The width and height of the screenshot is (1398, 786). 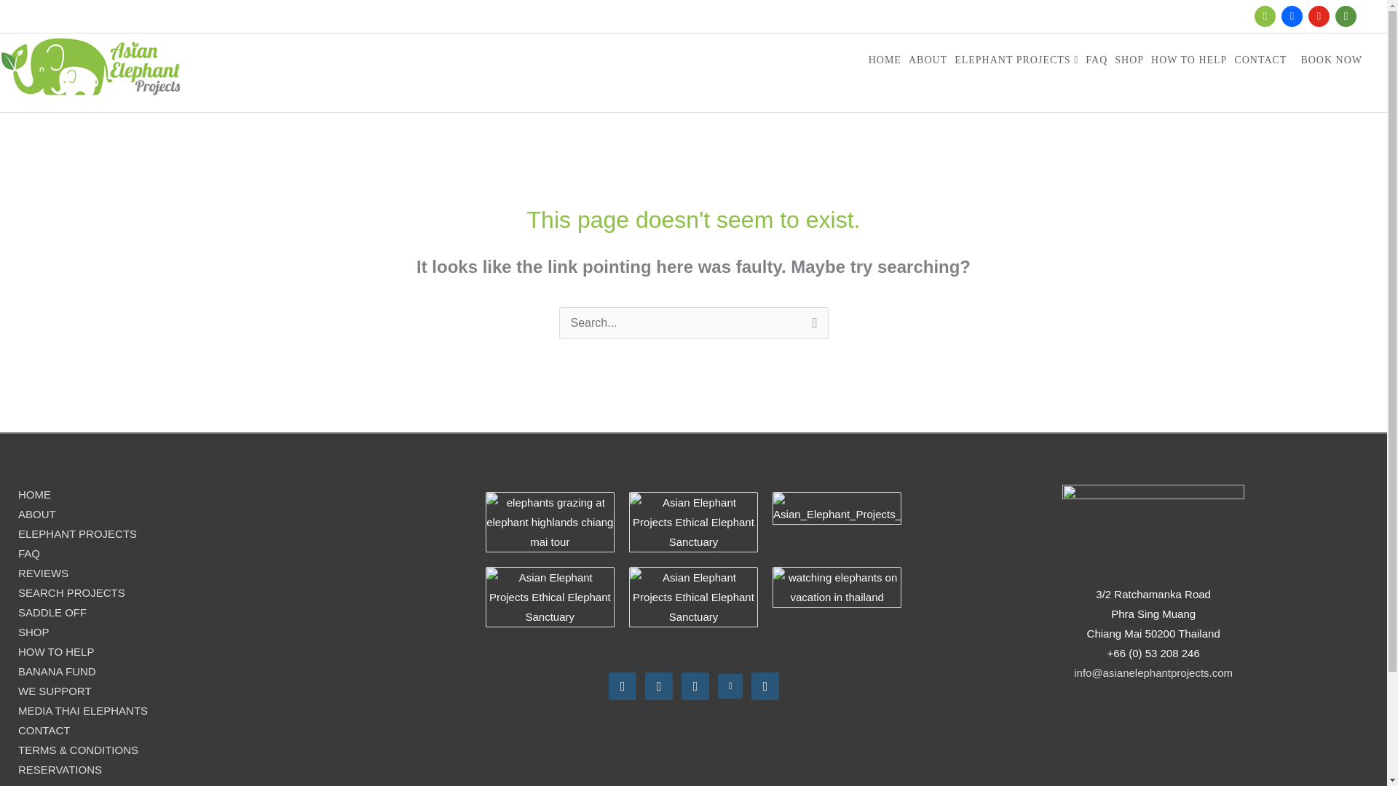 What do you see at coordinates (44, 729) in the screenshot?
I see `CONTACT` at bounding box center [44, 729].